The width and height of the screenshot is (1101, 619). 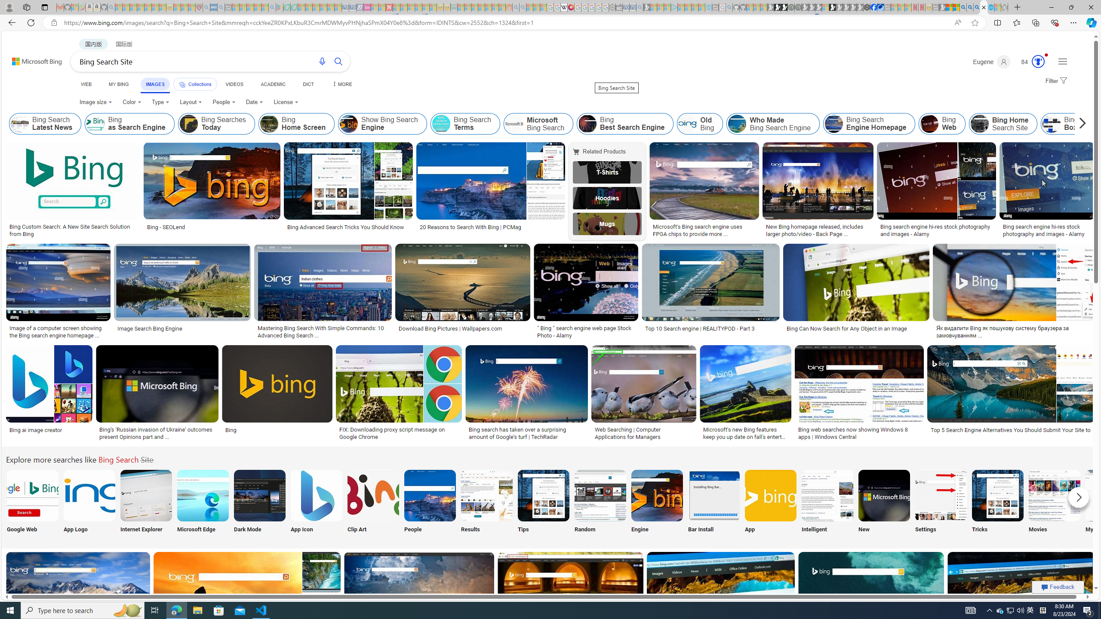 I want to click on Bing Hoodies, so click(x=607, y=198).